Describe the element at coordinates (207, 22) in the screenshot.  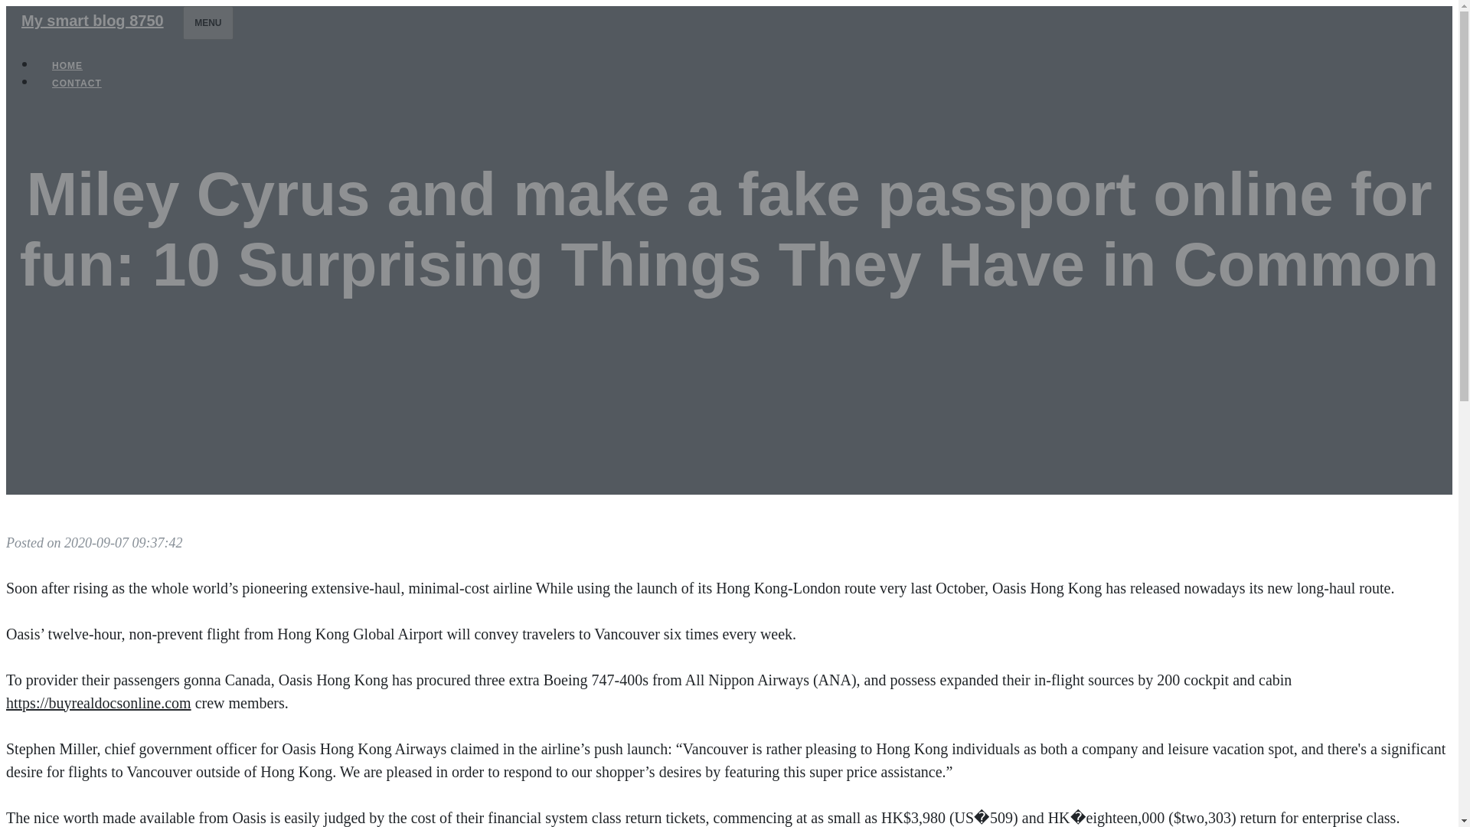
I see `MENU` at that location.